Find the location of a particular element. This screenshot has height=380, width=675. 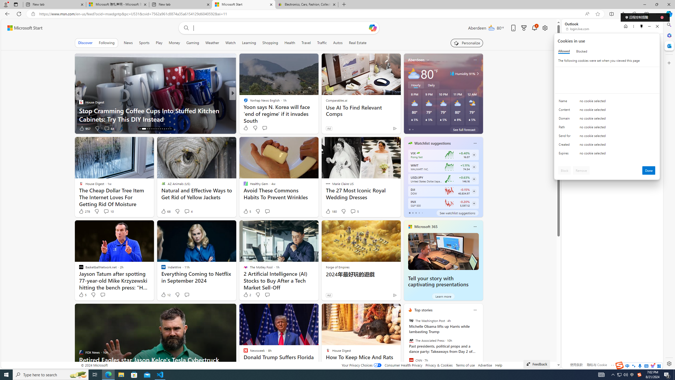

Woman's World is located at coordinates (243, 102).